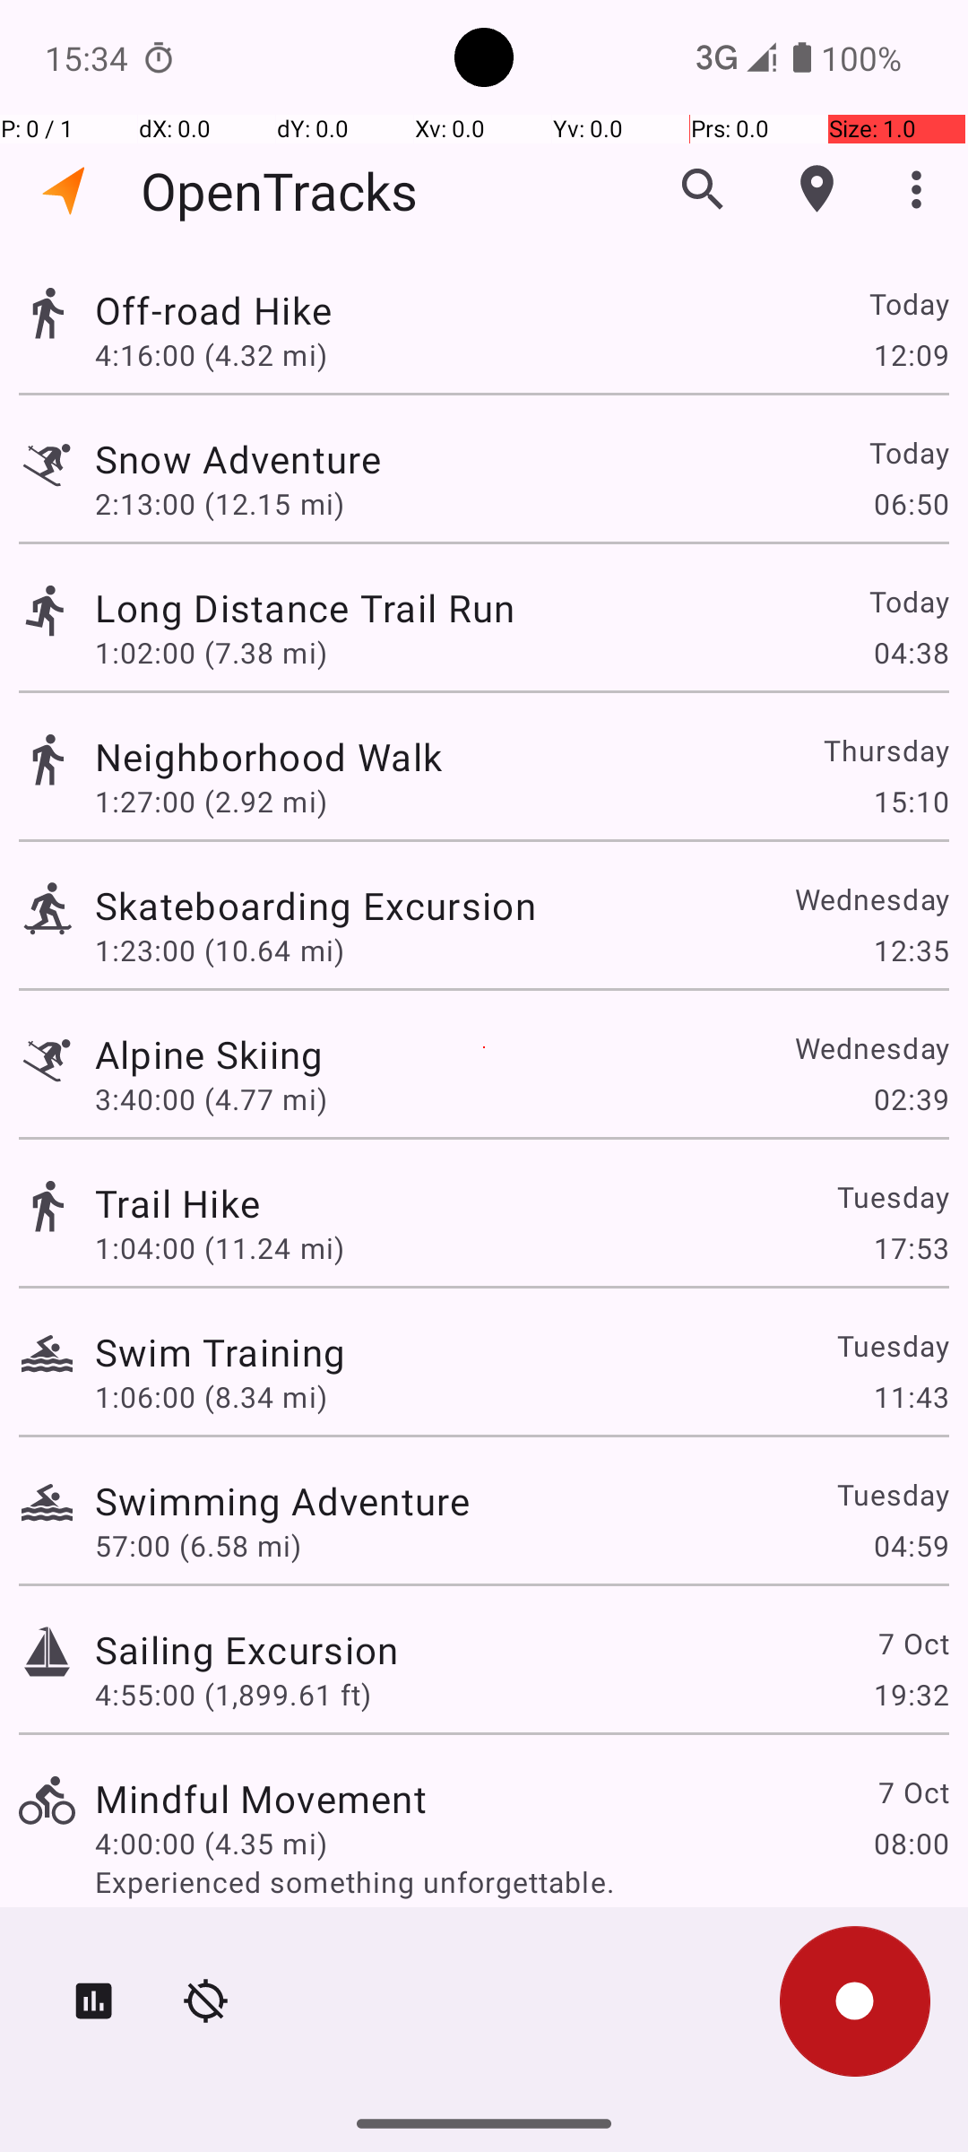  I want to click on Swimming Adventure, so click(282, 1500).